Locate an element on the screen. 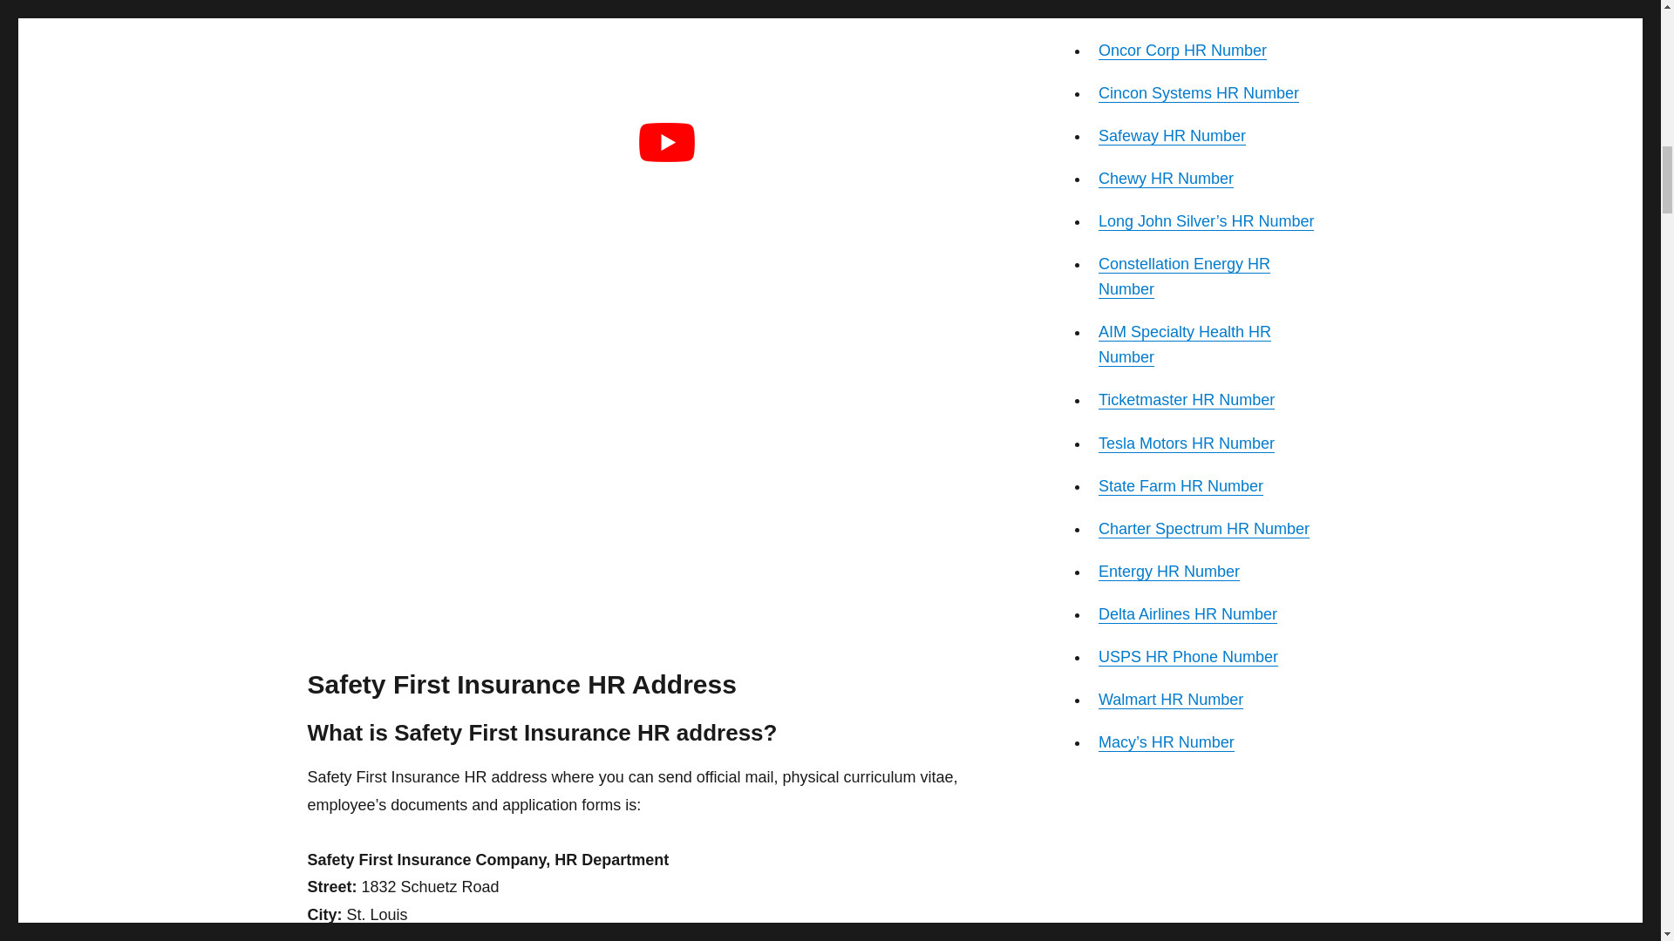 The width and height of the screenshot is (1674, 941). Constellation Energy HR Number is located at coordinates (1184, 276).